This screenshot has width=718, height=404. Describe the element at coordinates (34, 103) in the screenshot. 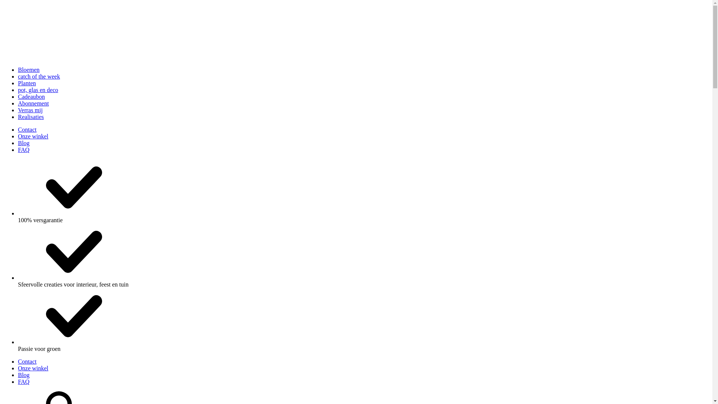

I see `Abonnement` at that location.